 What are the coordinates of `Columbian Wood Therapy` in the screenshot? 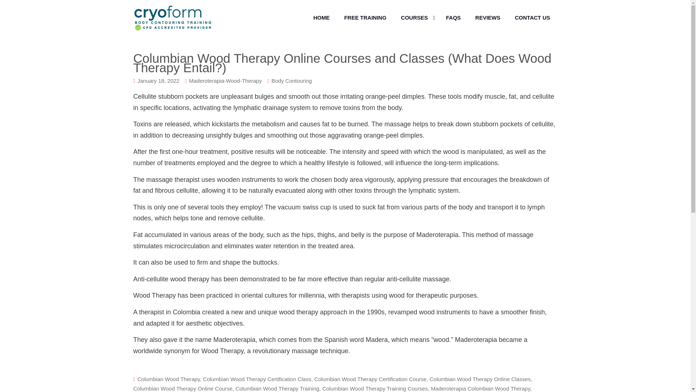 It's located at (169, 379).